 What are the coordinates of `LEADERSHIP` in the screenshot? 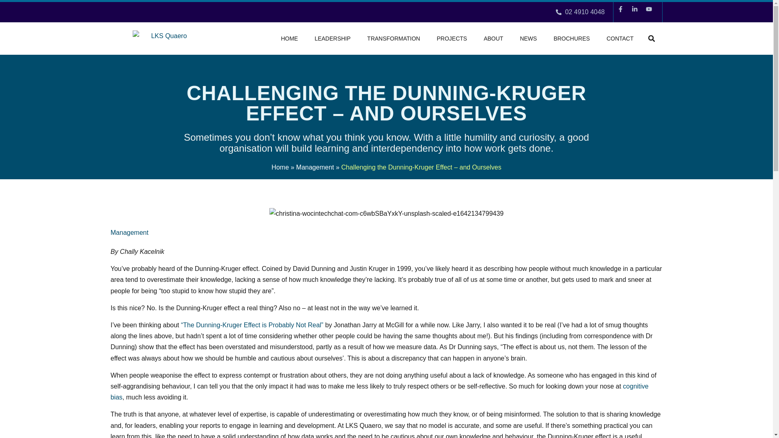 It's located at (332, 38).